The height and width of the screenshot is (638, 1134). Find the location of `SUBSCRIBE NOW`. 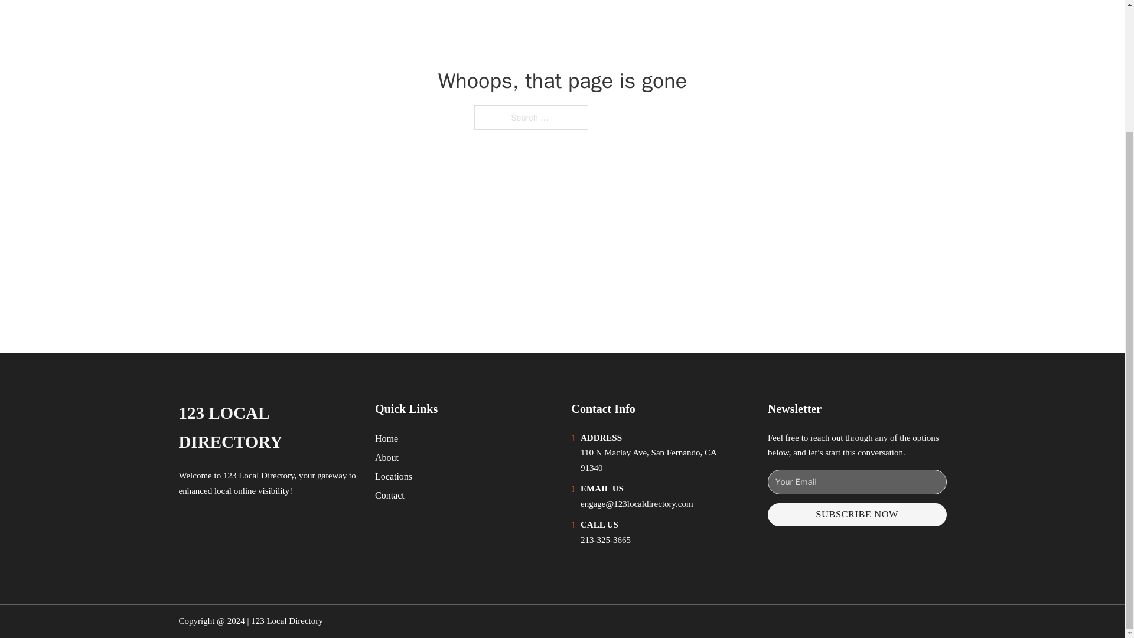

SUBSCRIBE NOW is located at coordinates (857, 515).